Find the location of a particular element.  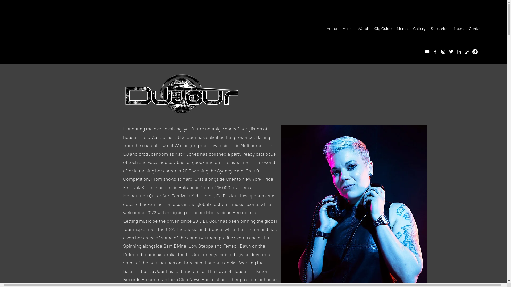

Merch is located at coordinates (402, 29).